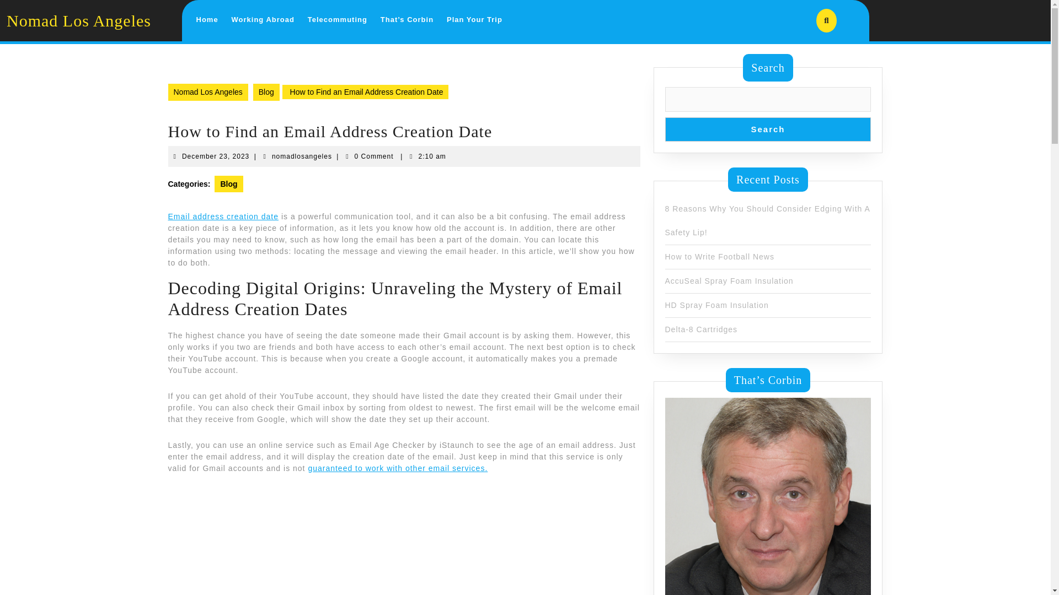 This screenshot has height=595, width=1059. Describe the element at coordinates (223, 216) in the screenshot. I see `Nomad Los Angeles` at that location.